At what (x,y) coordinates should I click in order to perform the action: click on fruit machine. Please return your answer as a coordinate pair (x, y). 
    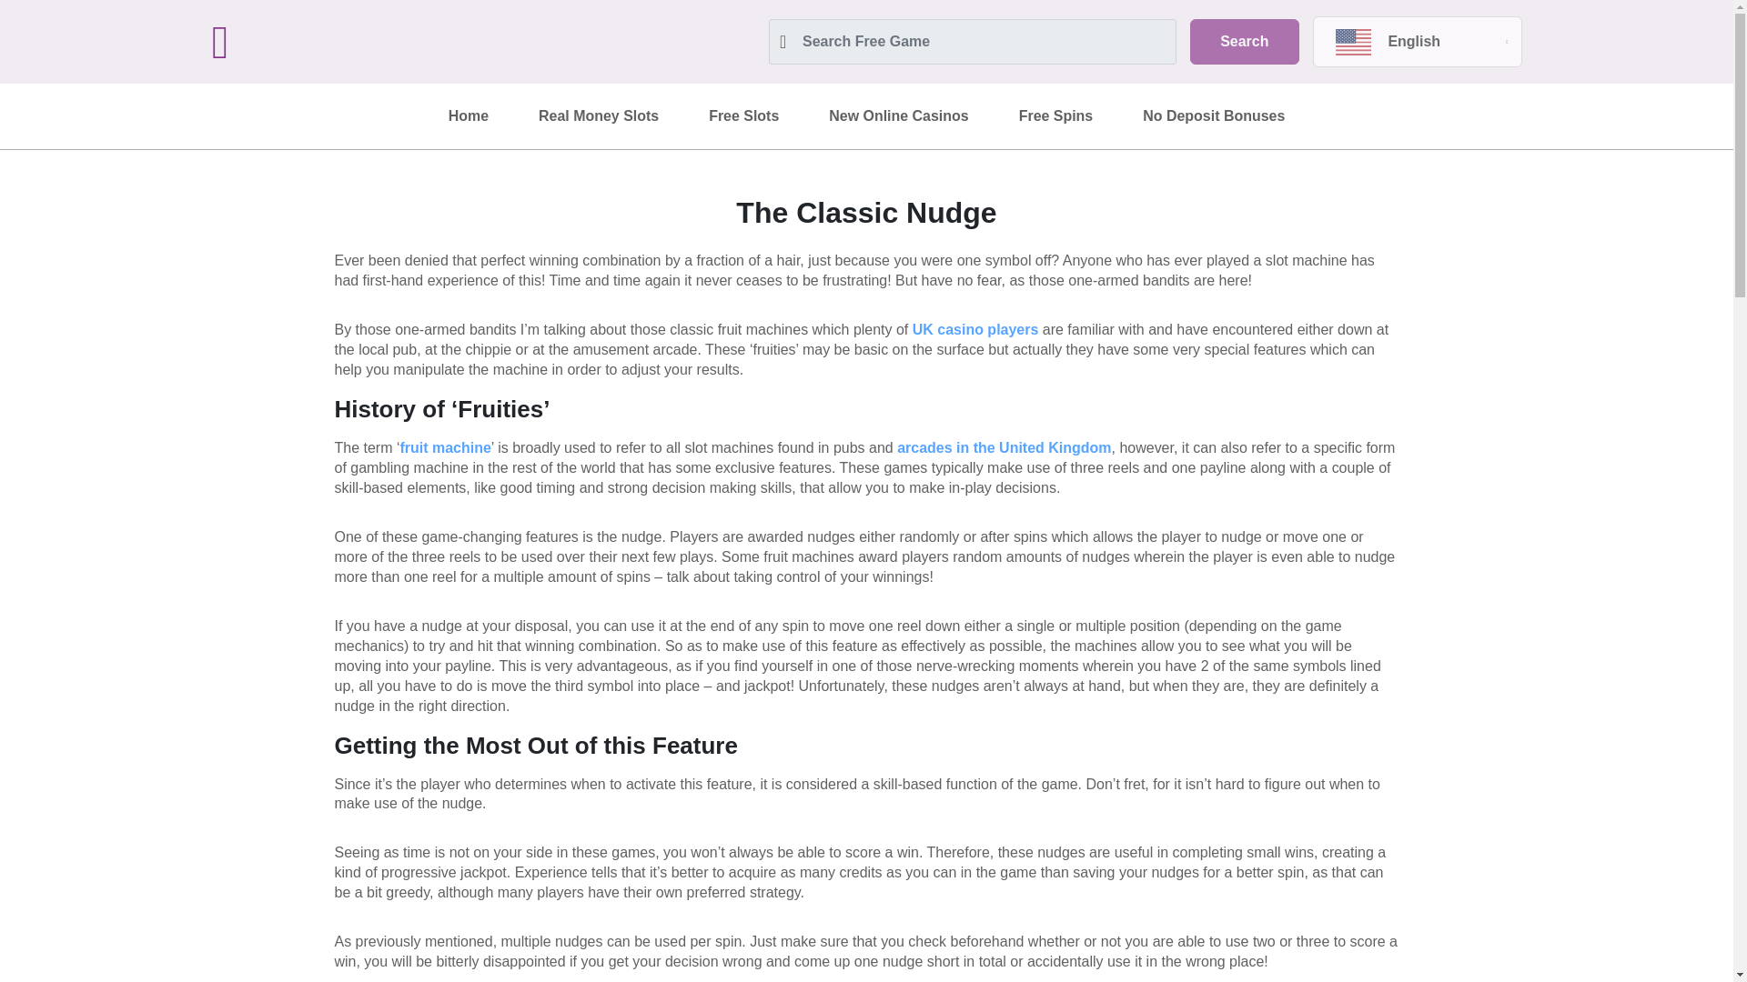
    Looking at the image, I should click on (445, 447).